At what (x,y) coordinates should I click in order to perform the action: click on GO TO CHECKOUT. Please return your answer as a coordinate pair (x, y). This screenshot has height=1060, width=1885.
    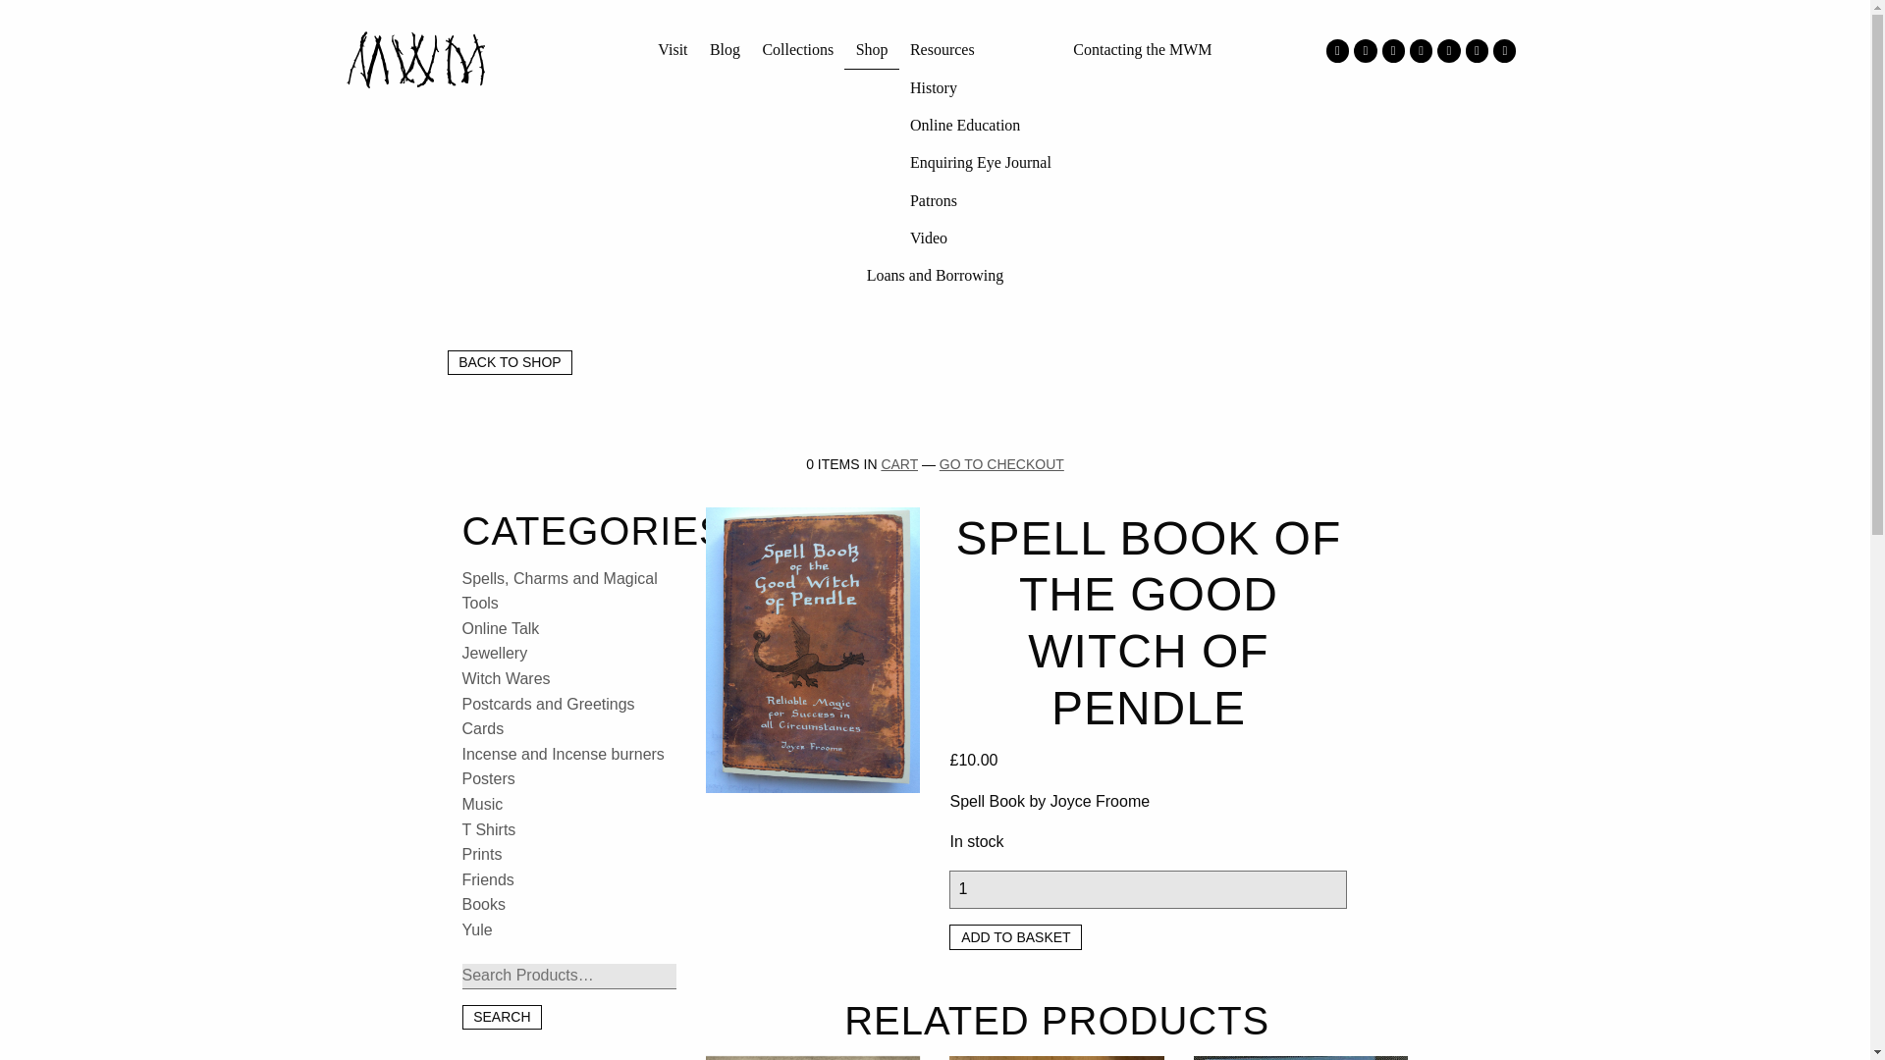
    Looking at the image, I should click on (1001, 463).